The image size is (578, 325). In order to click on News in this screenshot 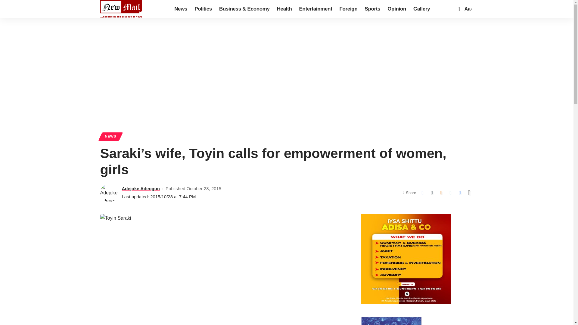, I will do `click(181, 9)`.